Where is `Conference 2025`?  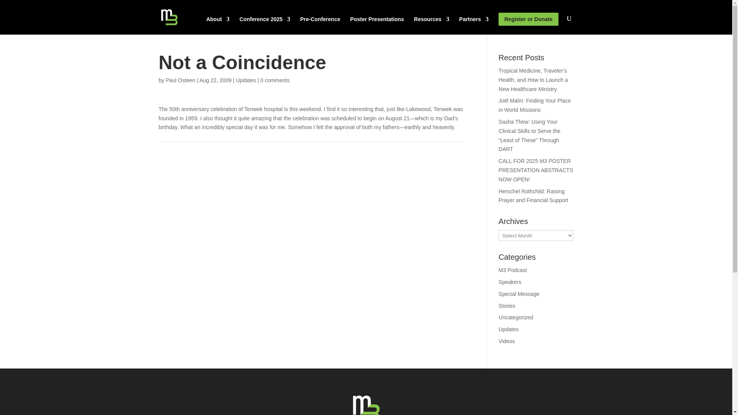
Conference 2025 is located at coordinates (264, 25).